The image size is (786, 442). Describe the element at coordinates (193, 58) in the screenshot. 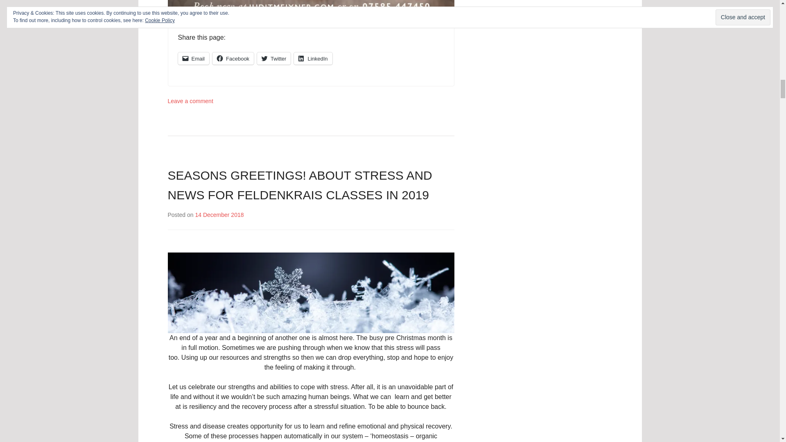

I see `Click to email a link to a friend` at that location.